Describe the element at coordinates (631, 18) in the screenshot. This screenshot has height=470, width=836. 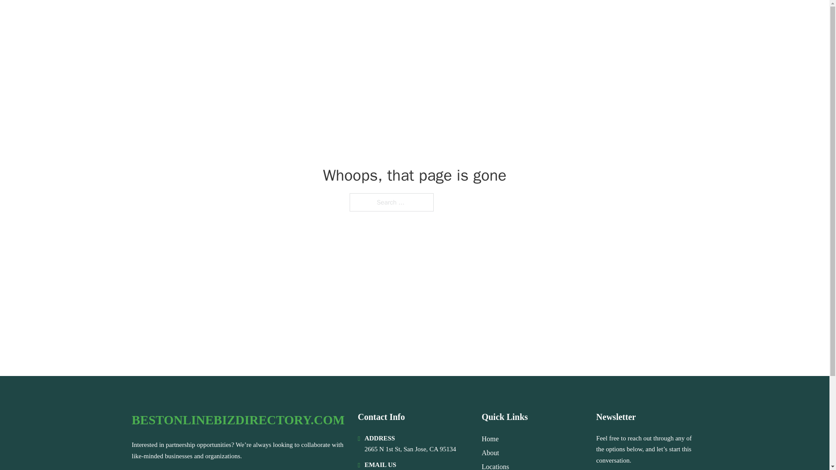
I see `LOCATIONS` at that location.